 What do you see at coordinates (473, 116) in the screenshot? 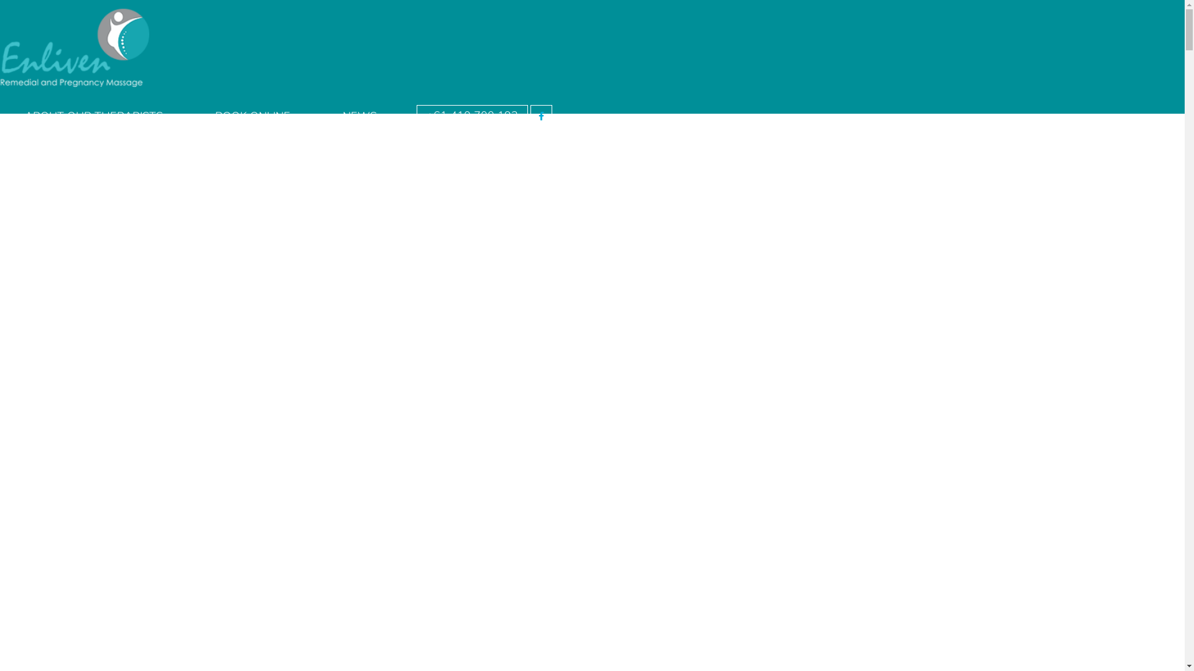
I see `+61 410 700 193` at bounding box center [473, 116].